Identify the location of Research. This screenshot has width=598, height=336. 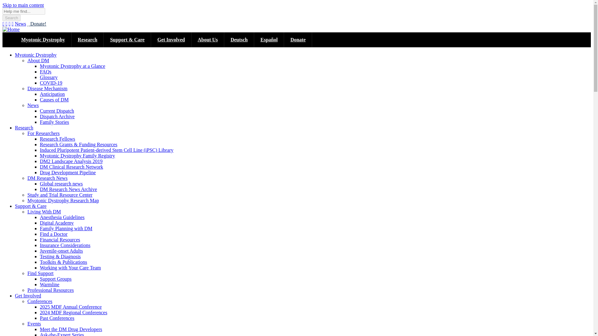
(88, 40).